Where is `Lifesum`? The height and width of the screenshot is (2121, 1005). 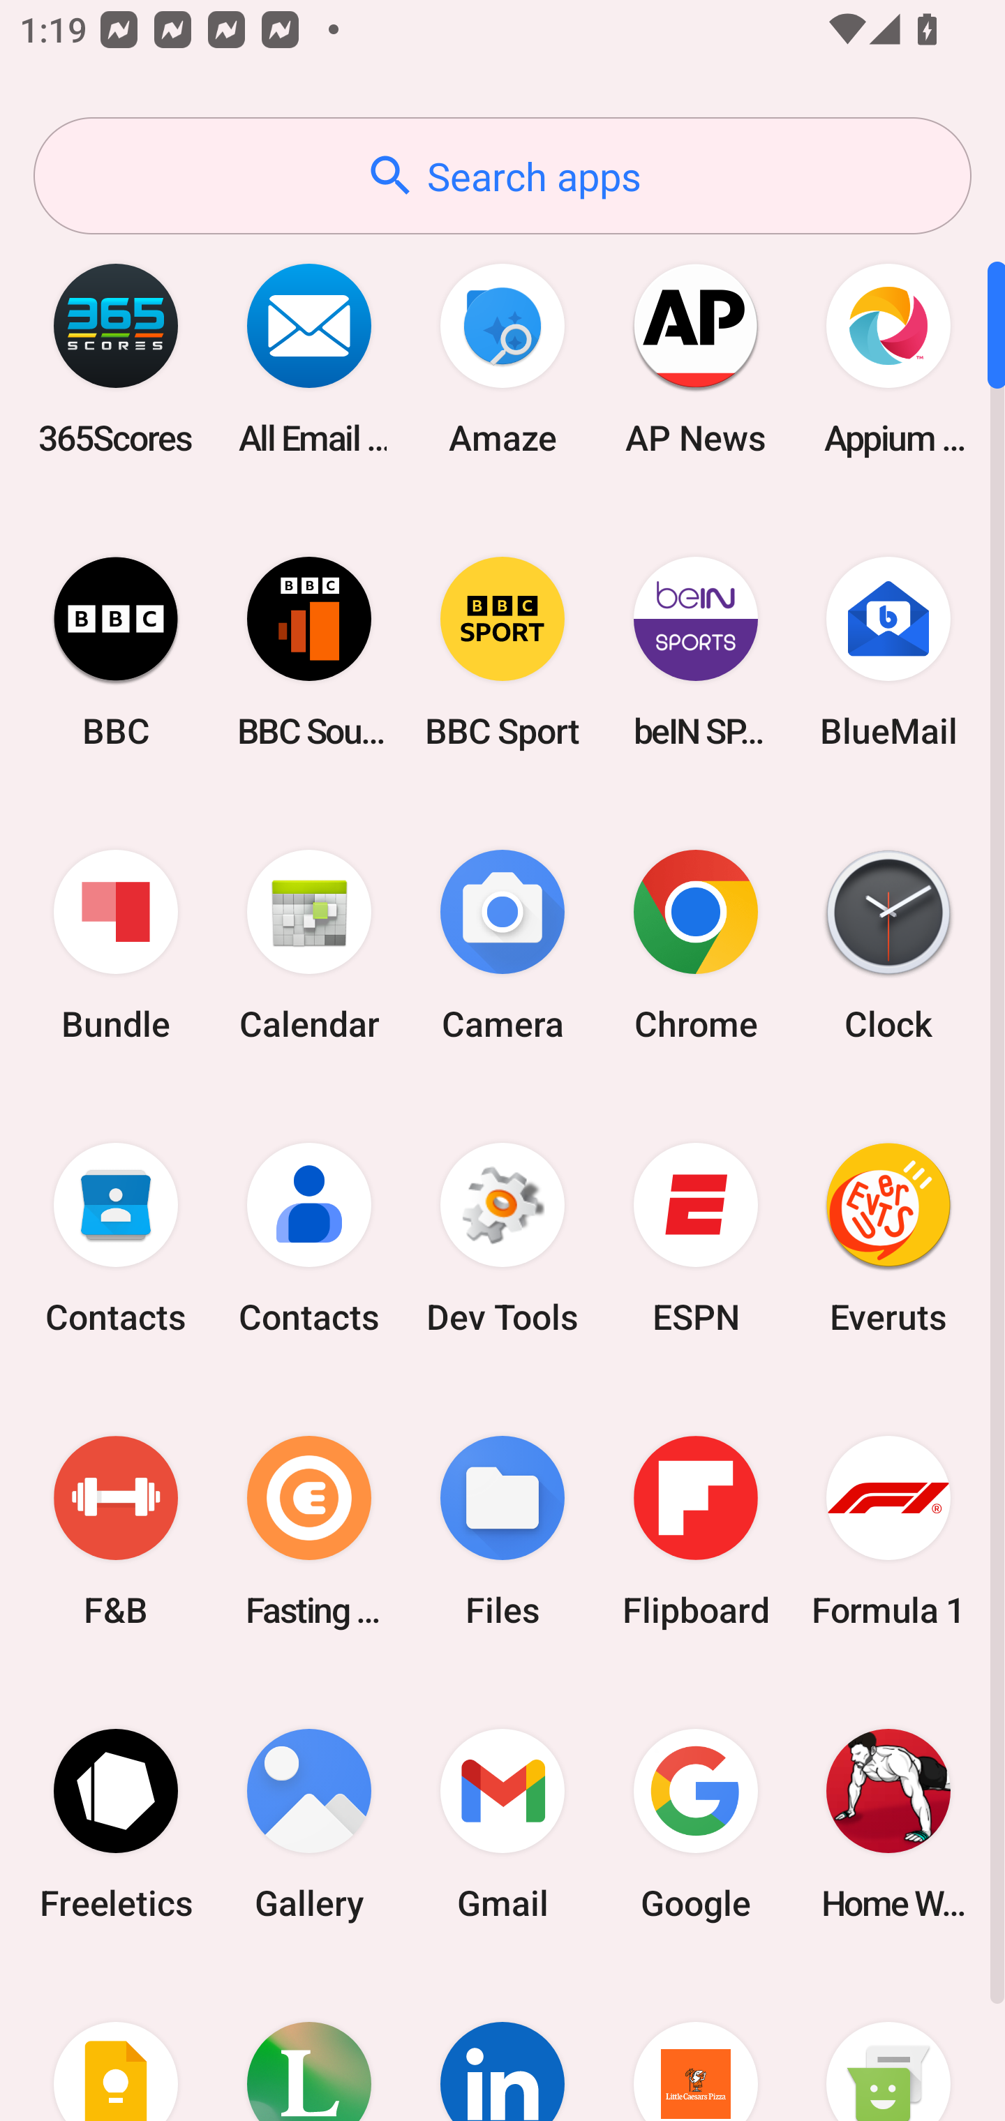 Lifesum is located at coordinates (309, 2046).